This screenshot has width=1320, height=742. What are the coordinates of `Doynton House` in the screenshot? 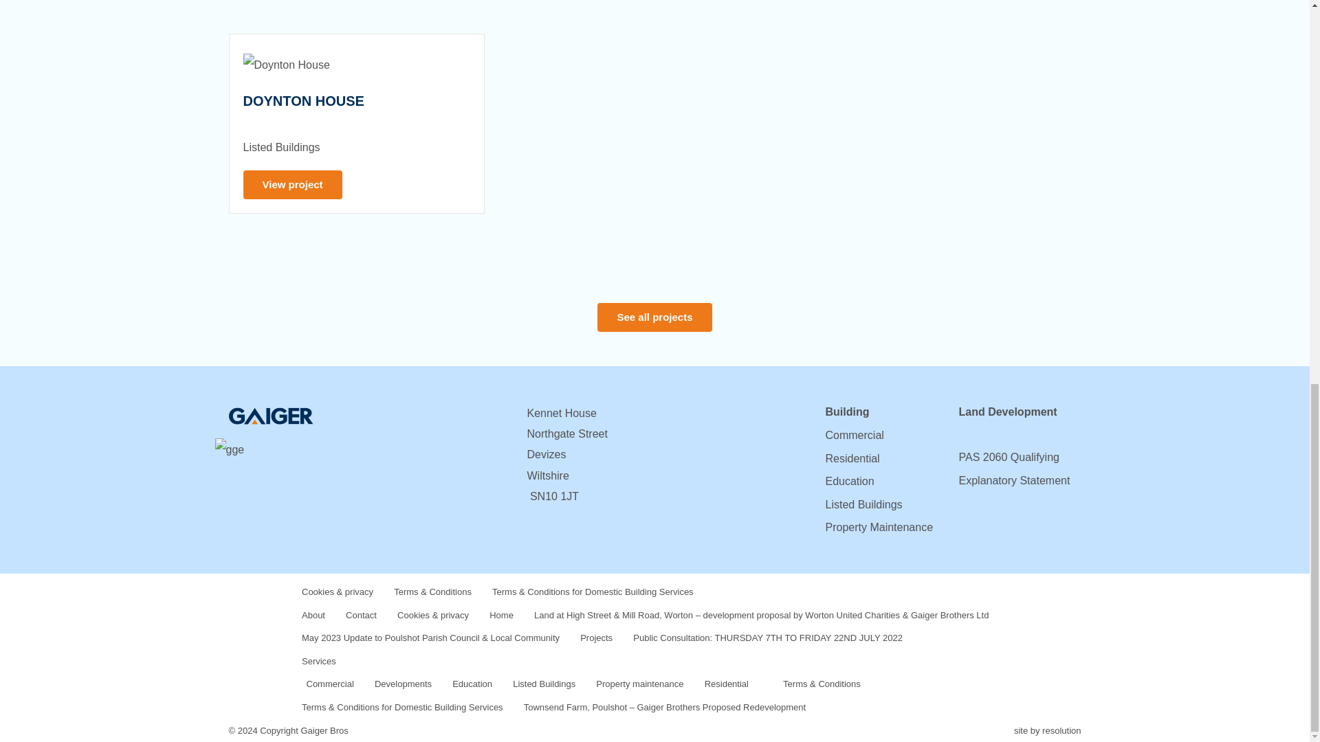 It's located at (303, 100).